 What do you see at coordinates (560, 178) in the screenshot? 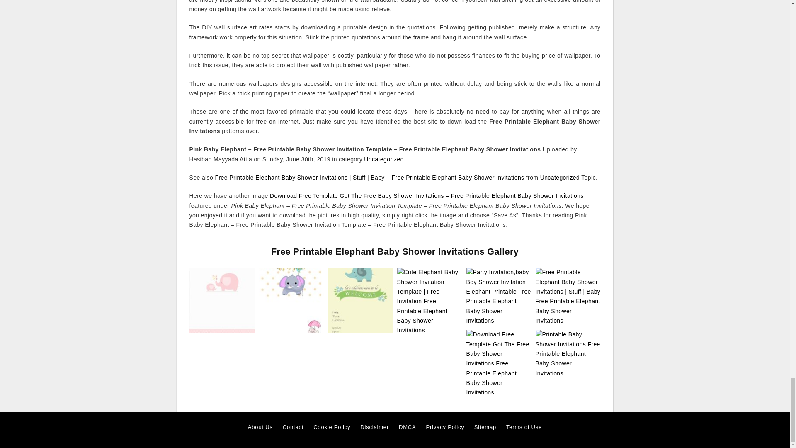
I see `Uncategorized` at bounding box center [560, 178].